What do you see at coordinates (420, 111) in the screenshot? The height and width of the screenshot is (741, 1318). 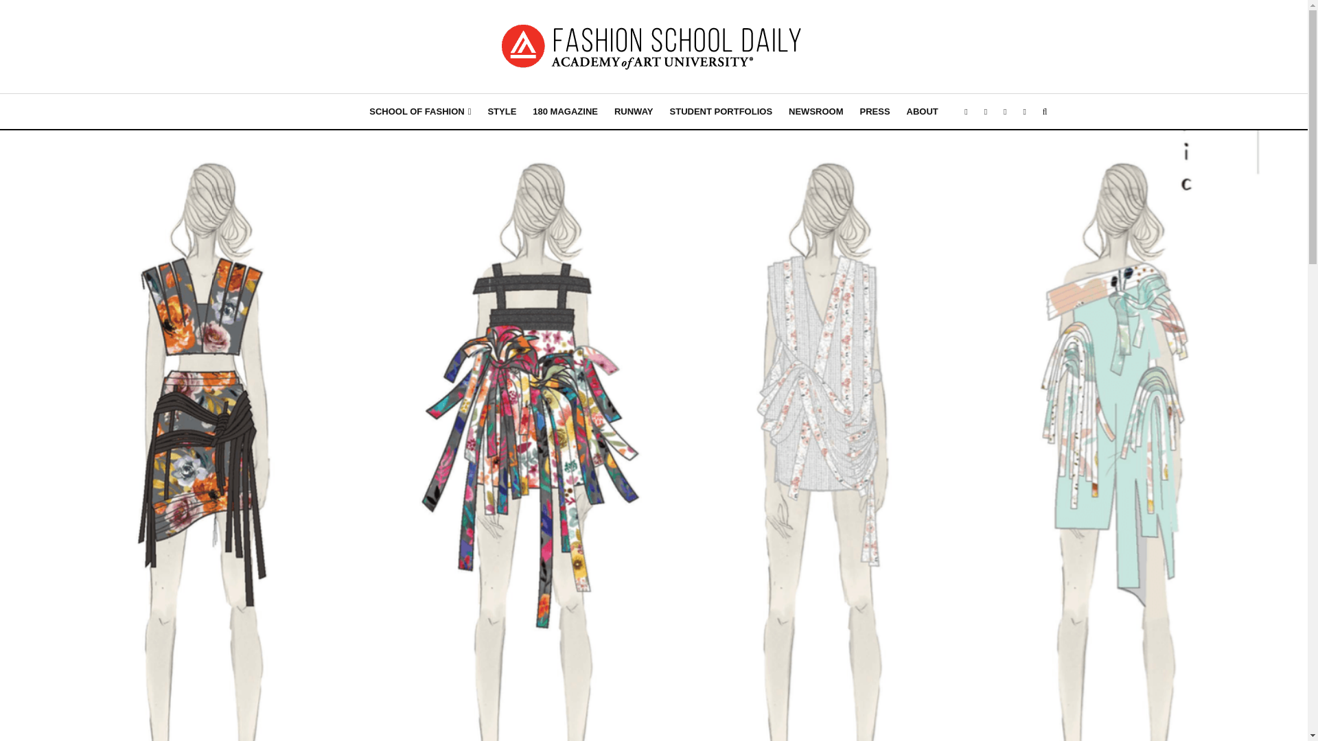 I see `SCHOOL OF FASHION` at bounding box center [420, 111].